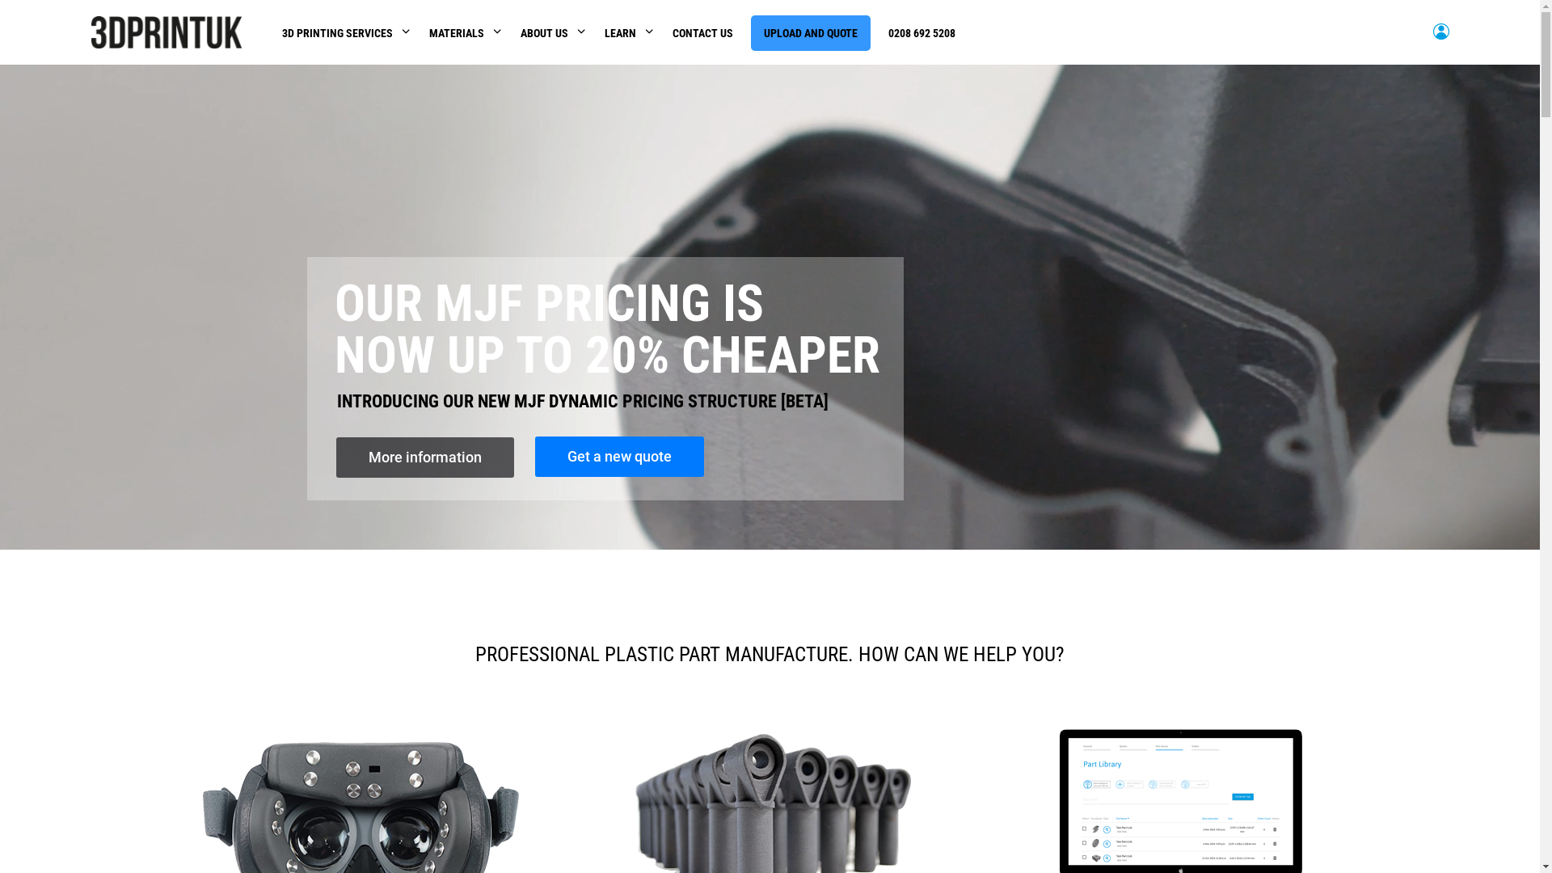  Describe the element at coordinates (545, 33) in the screenshot. I see `ABOUT US` at that location.